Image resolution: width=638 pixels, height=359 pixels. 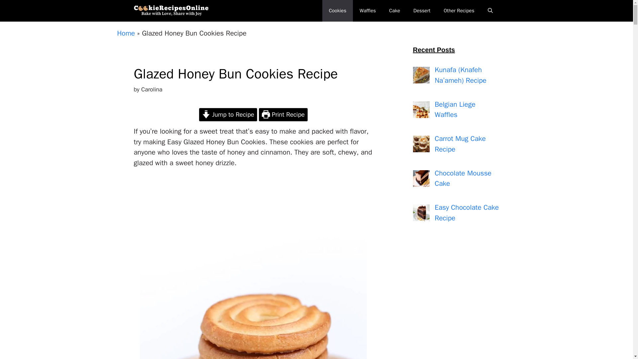 What do you see at coordinates (126, 33) in the screenshot?
I see `Home` at bounding box center [126, 33].